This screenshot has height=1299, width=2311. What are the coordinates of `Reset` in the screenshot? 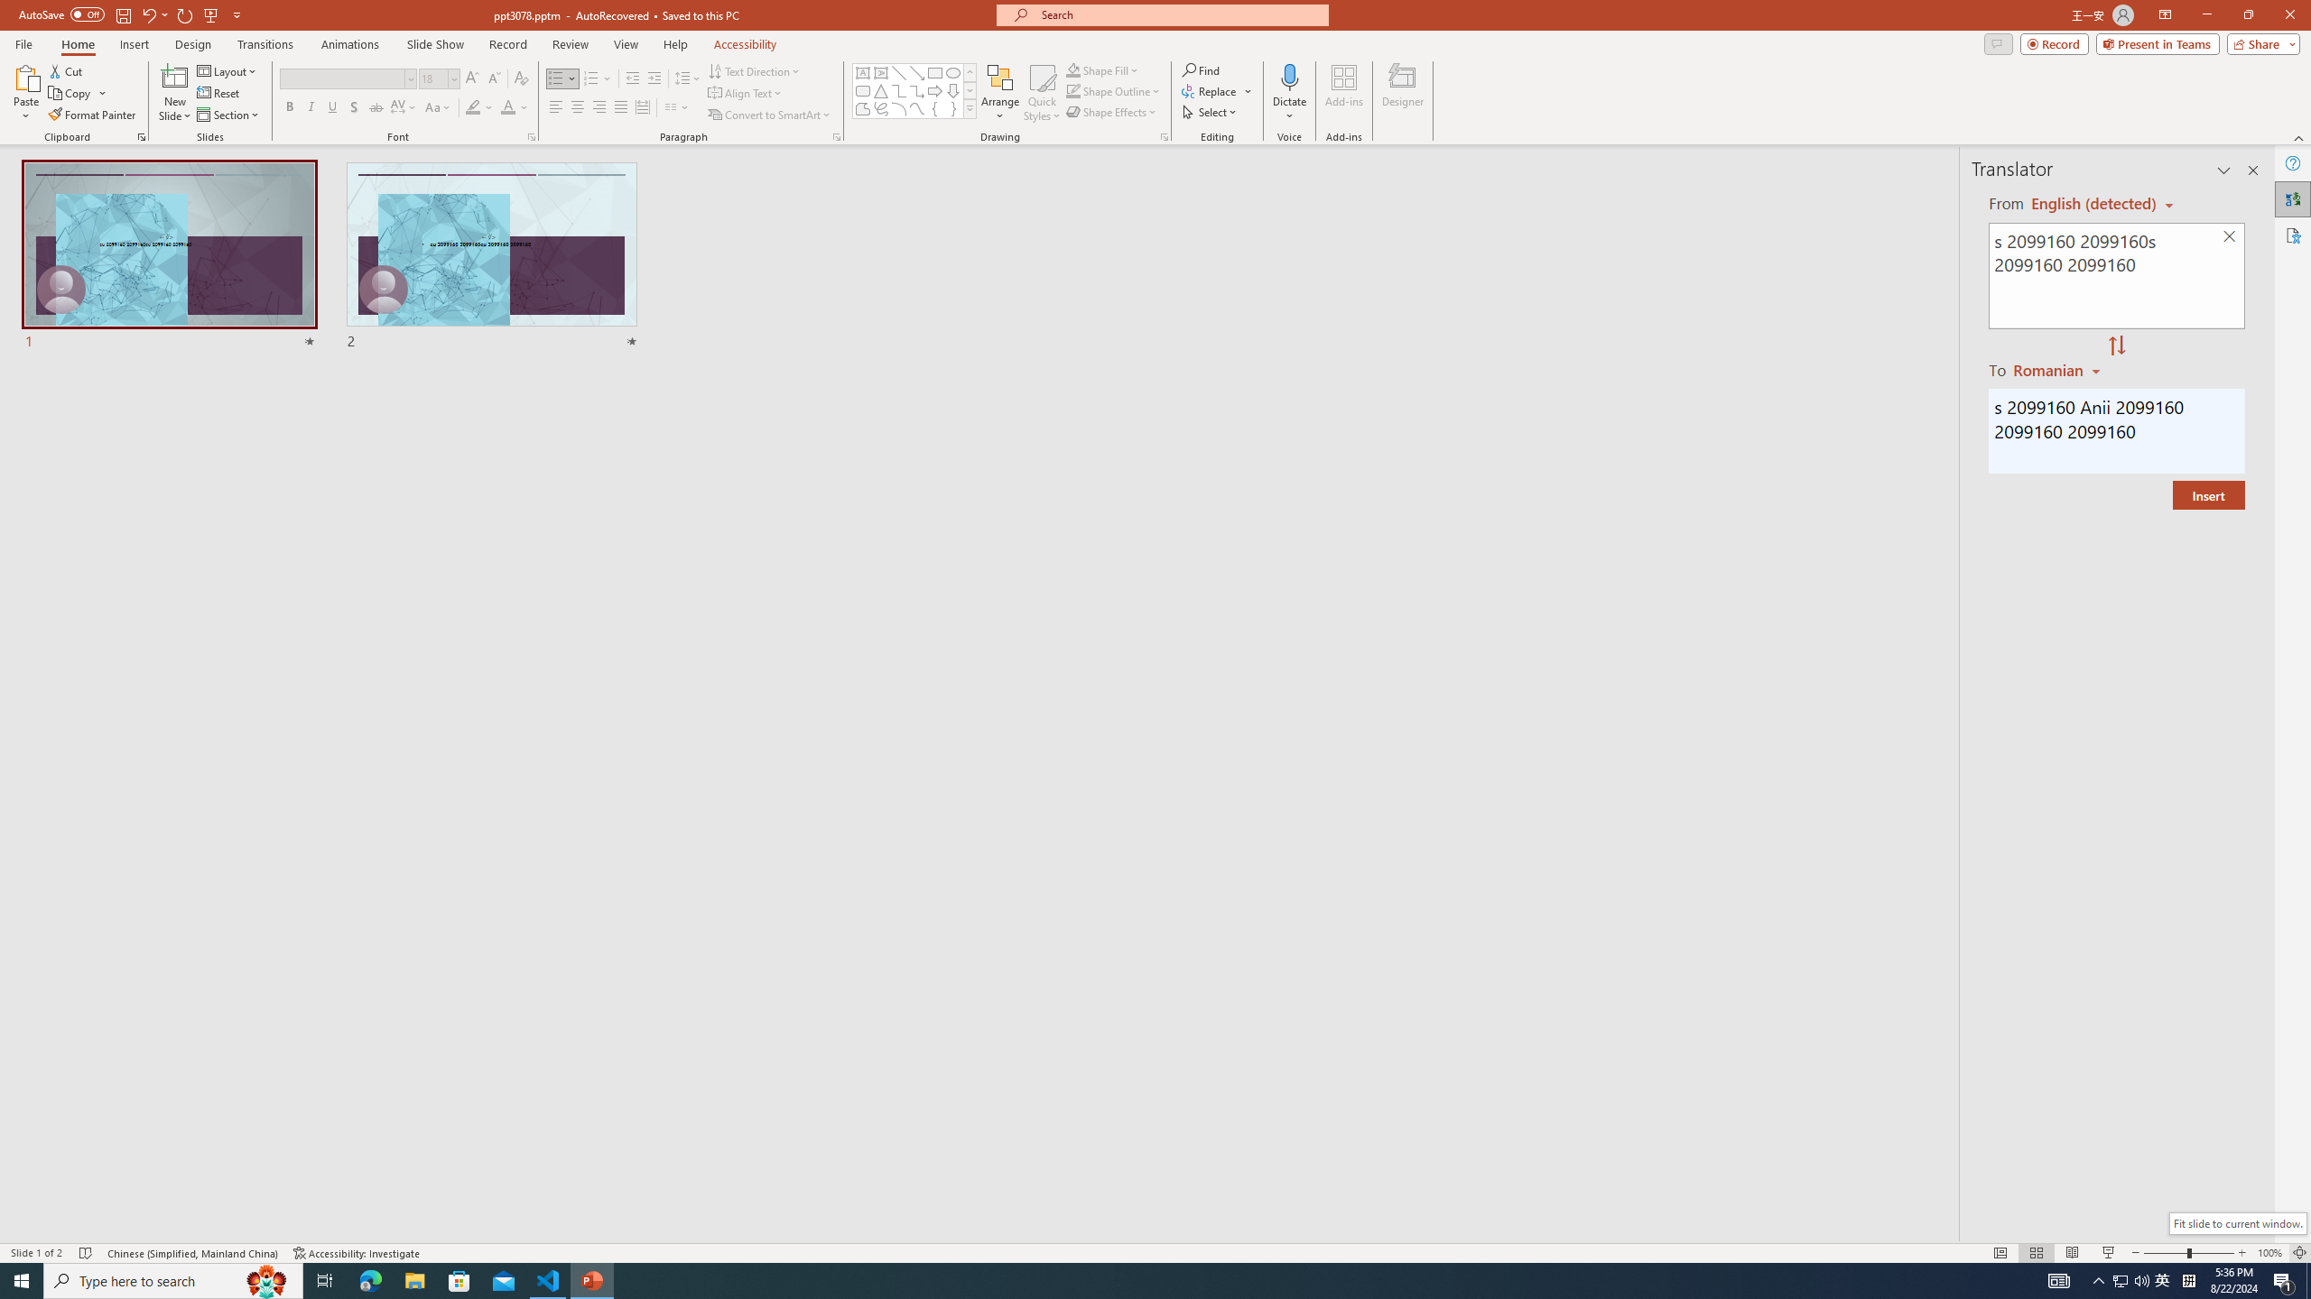 It's located at (219, 94).